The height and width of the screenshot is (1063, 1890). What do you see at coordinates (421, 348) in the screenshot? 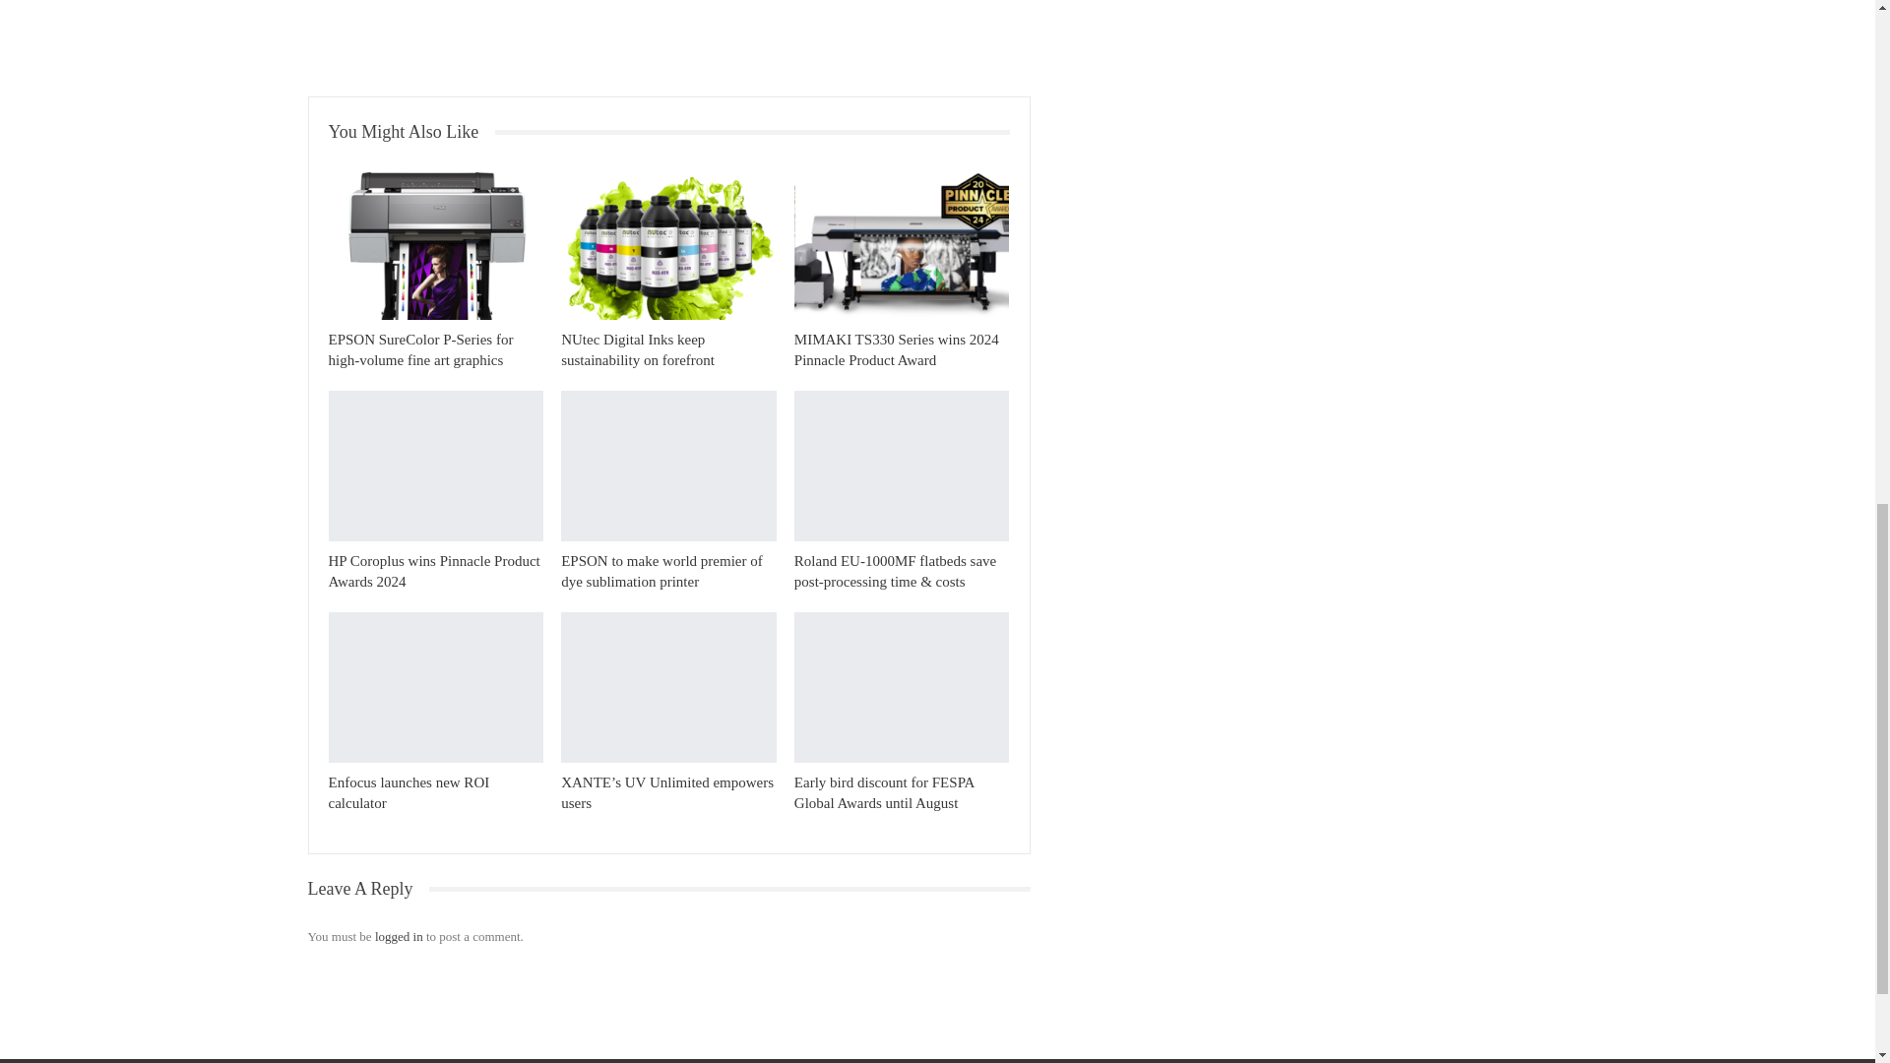
I see `EPSON SureColor P-Series for high-volume fine art graphics` at bounding box center [421, 348].